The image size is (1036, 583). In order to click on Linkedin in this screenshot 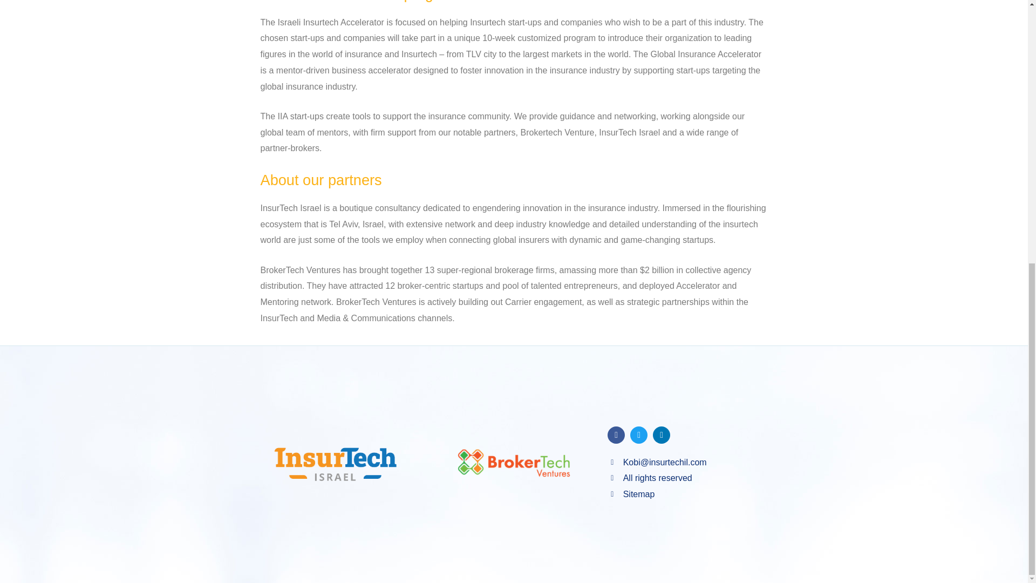, I will do `click(662, 435)`.